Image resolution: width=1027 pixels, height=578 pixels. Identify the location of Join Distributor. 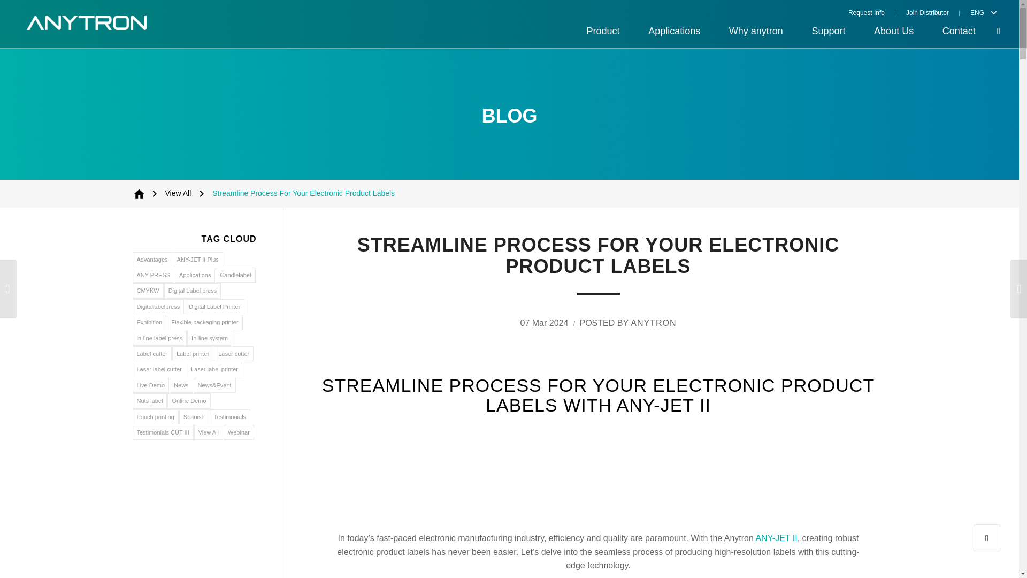
(928, 12).